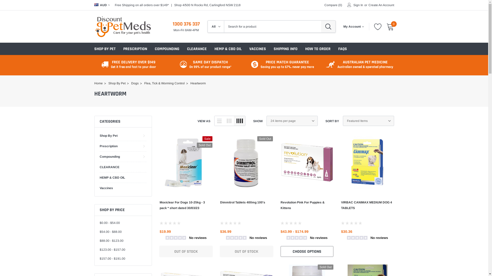 The height and width of the screenshot is (276, 492). Describe the element at coordinates (110, 223) in the screenshot. I see `$0.00 - $54.00` at that location.